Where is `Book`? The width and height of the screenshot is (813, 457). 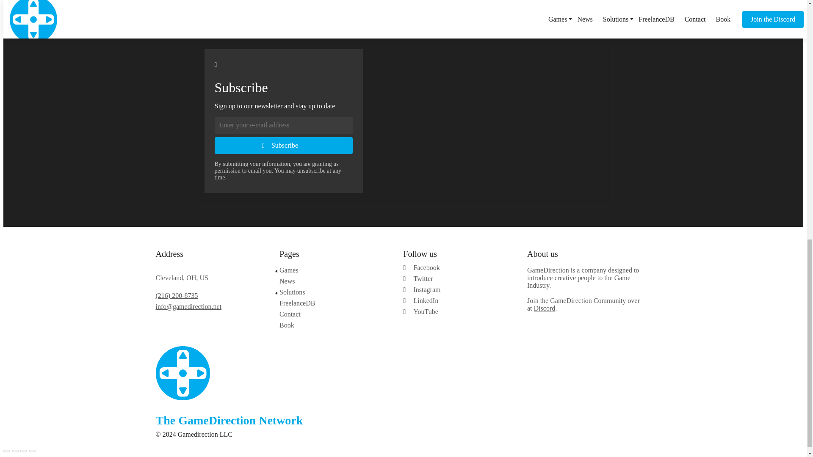
Book is located at coordinates (333, 325).